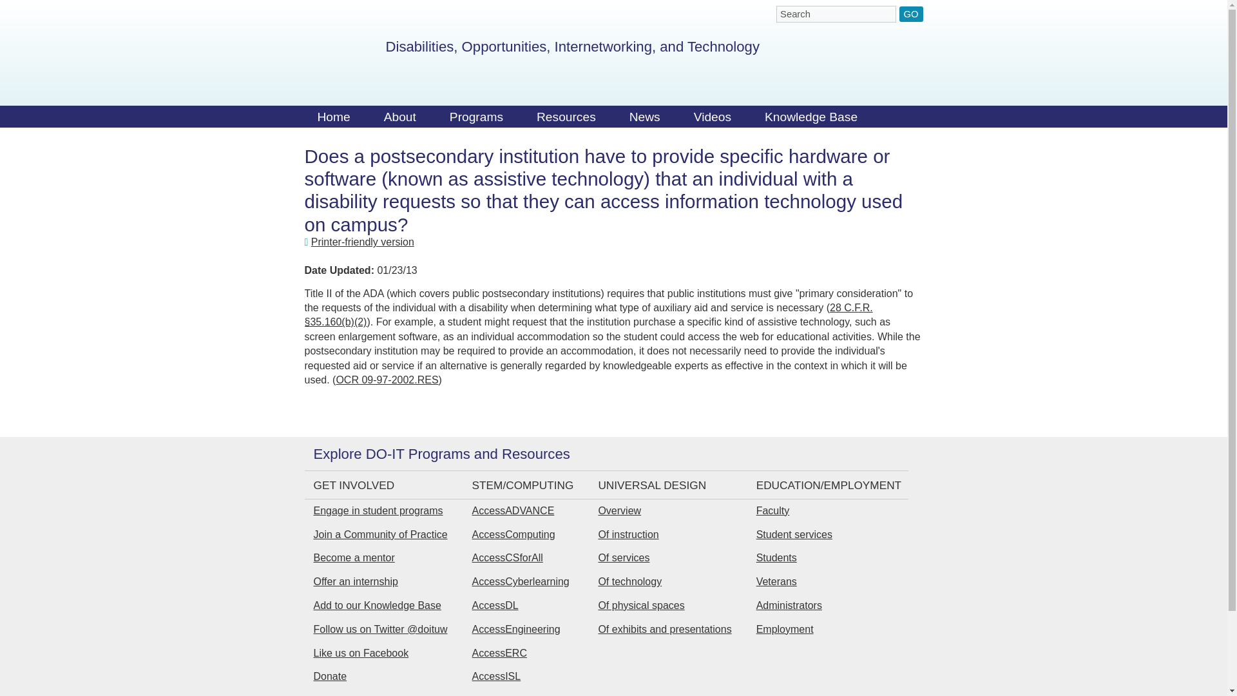 The width and height of the screenshot is (1237, 696). What do you see at coordinates (376, 605) in the screenshot?
I see `Add to our Knowledge Base` at bounding box center [376, 605].